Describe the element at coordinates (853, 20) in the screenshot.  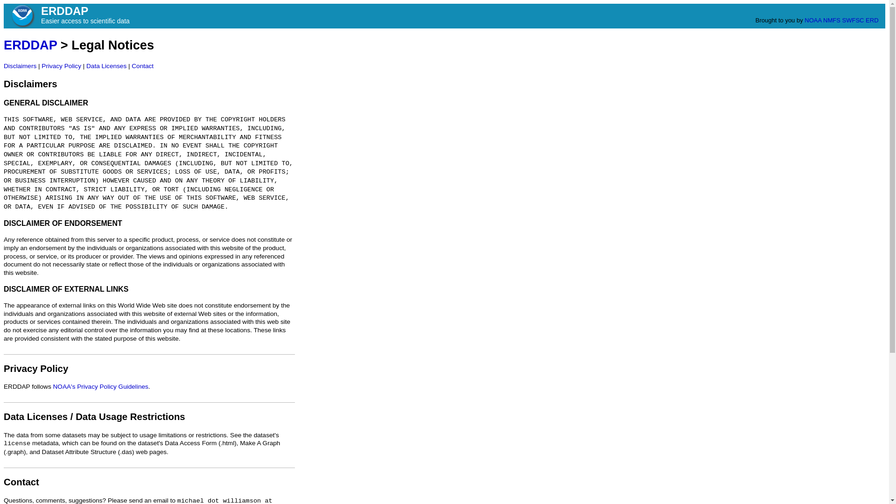
I see `SWFSC` at that location.